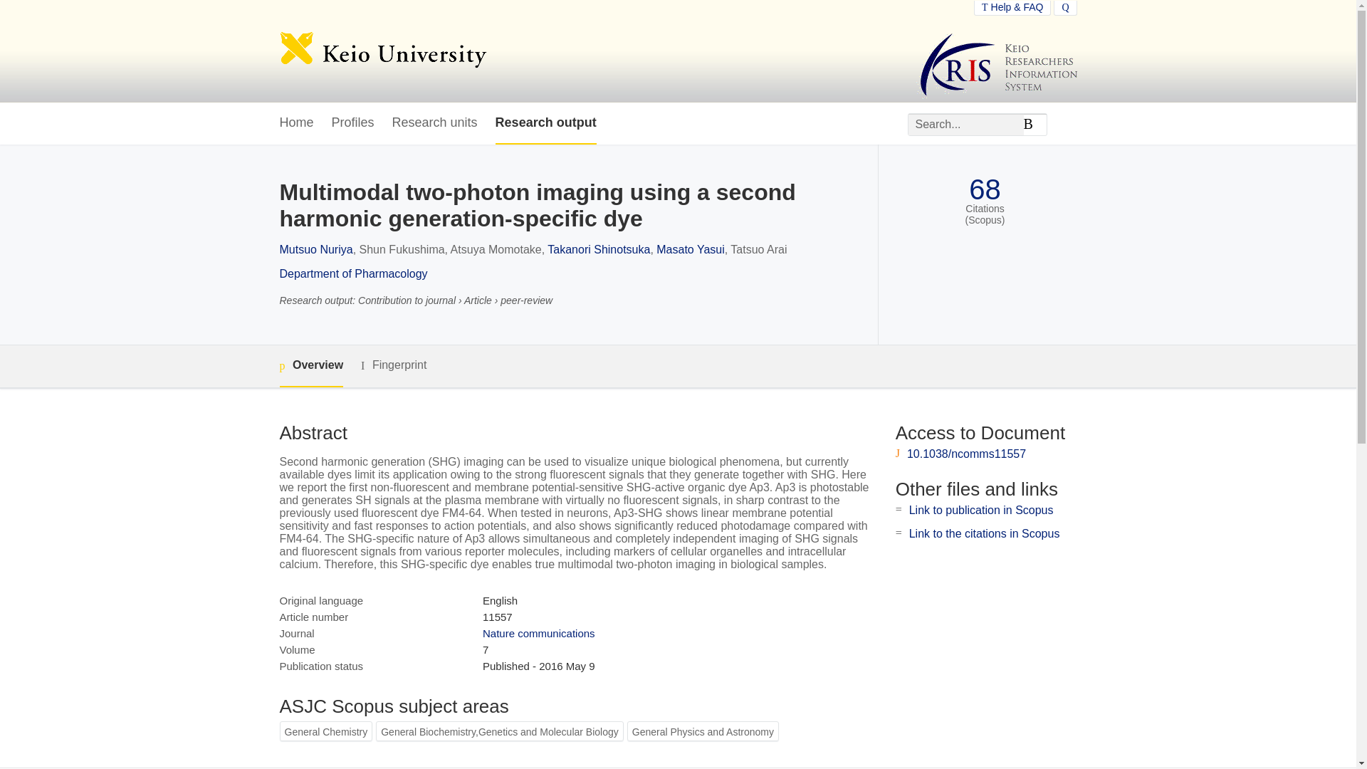 The height and width of the screenshot is (769, 1367). I want to click on Takanori Shinotsuka, so click(599, 249).